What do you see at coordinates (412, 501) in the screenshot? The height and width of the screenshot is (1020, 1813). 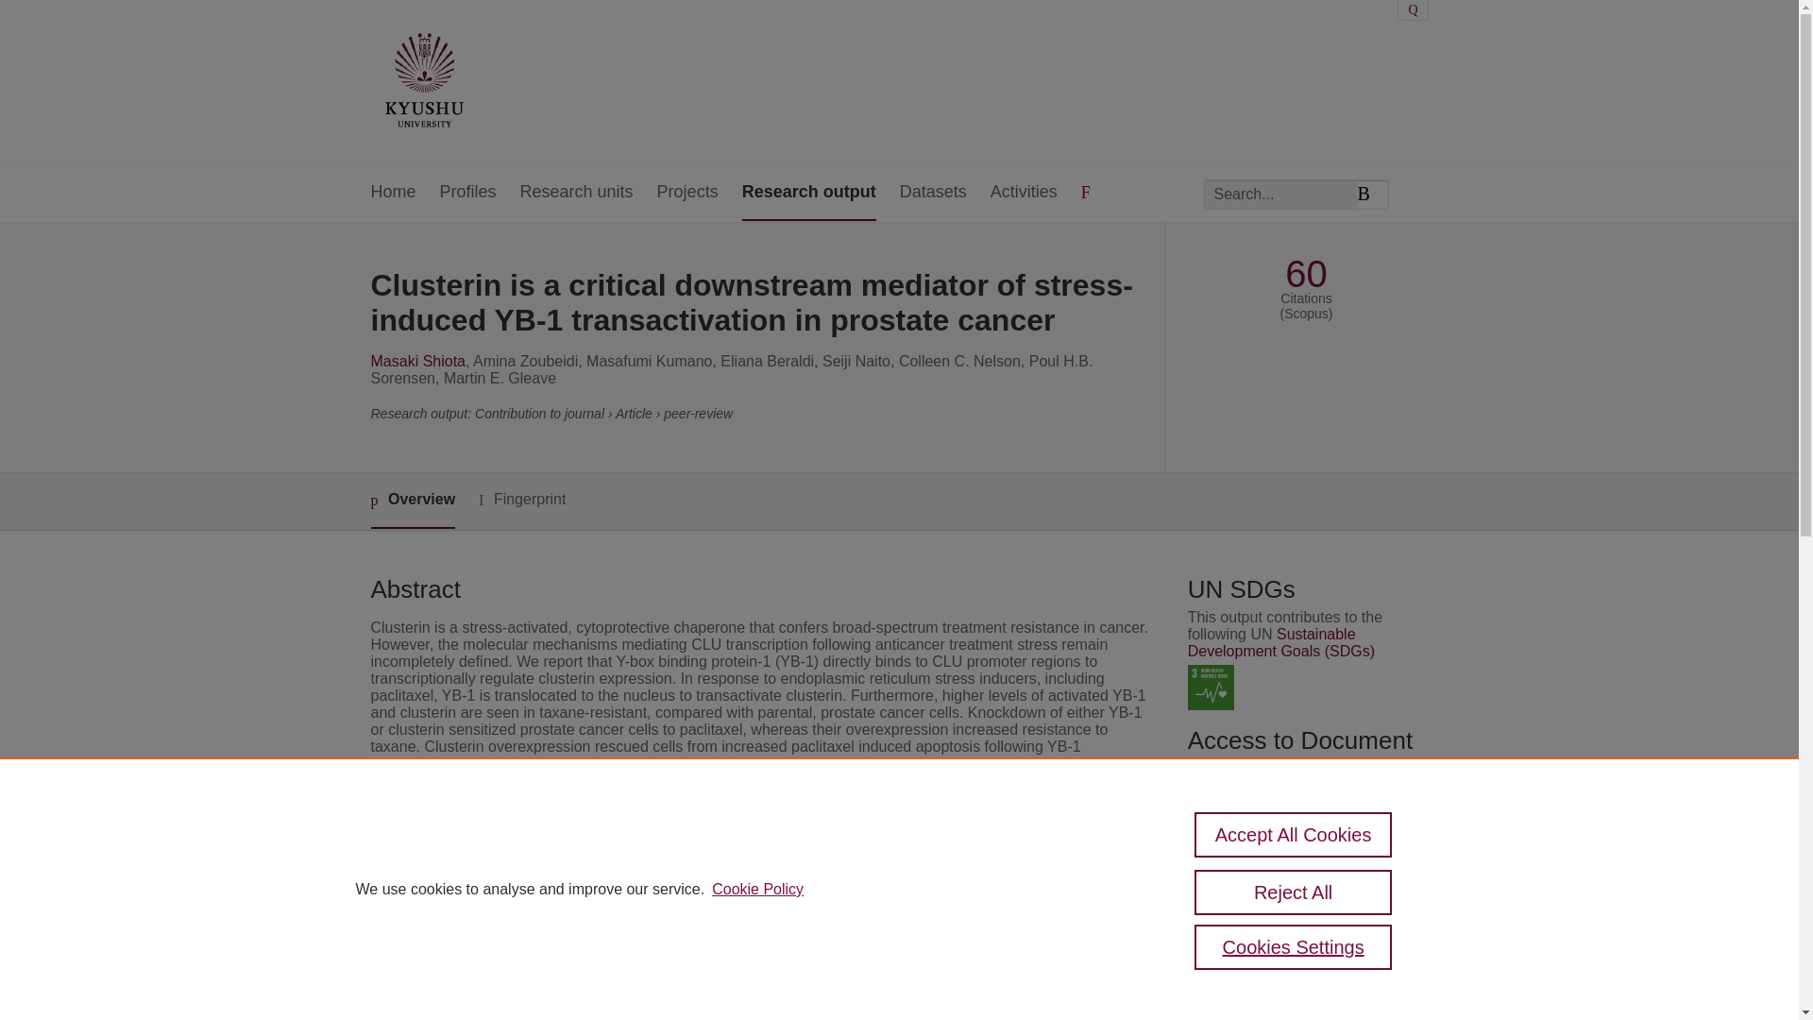 I see `Overview` at bounding box center [412, 501].